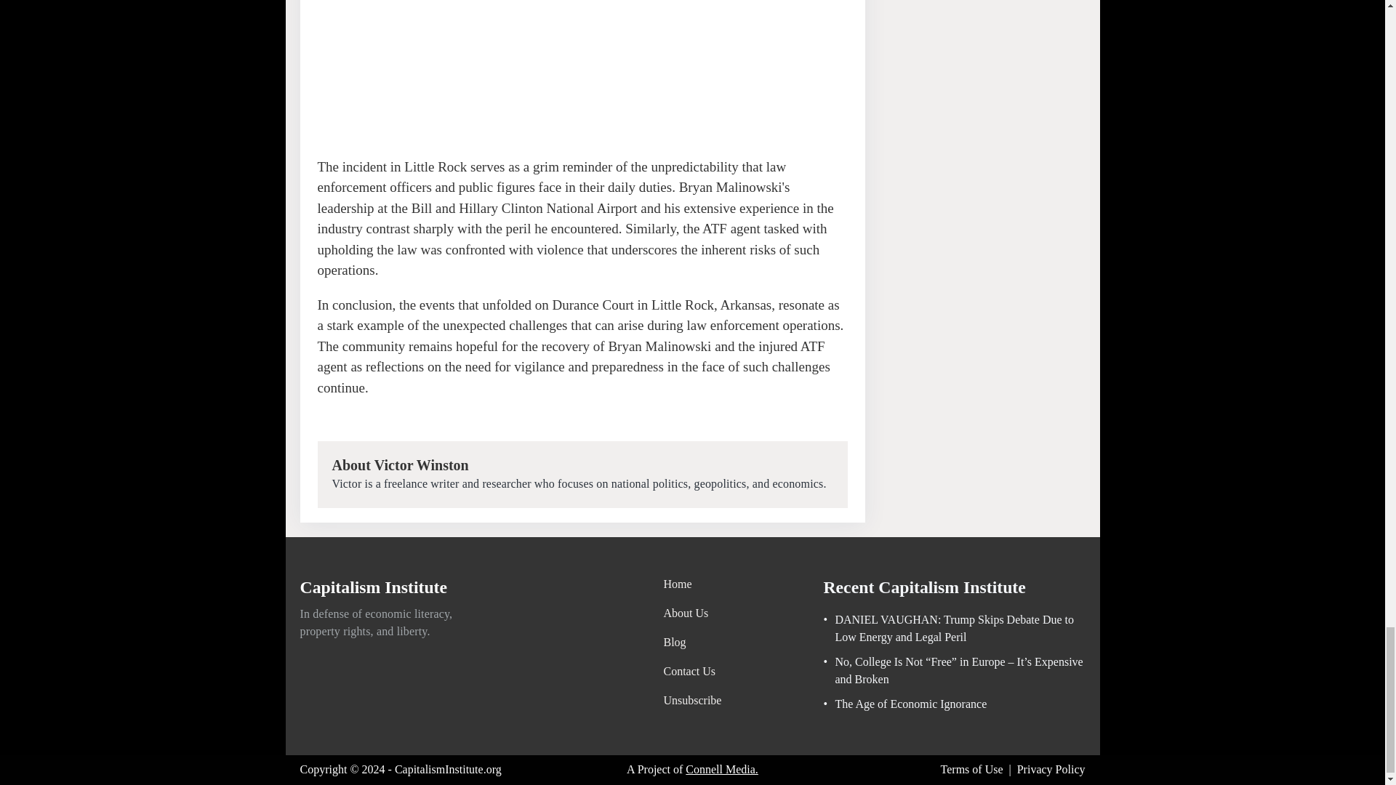 The height and width of the screenshot is (785, 1396). I want to click on Contact Us, so click(692, 672).